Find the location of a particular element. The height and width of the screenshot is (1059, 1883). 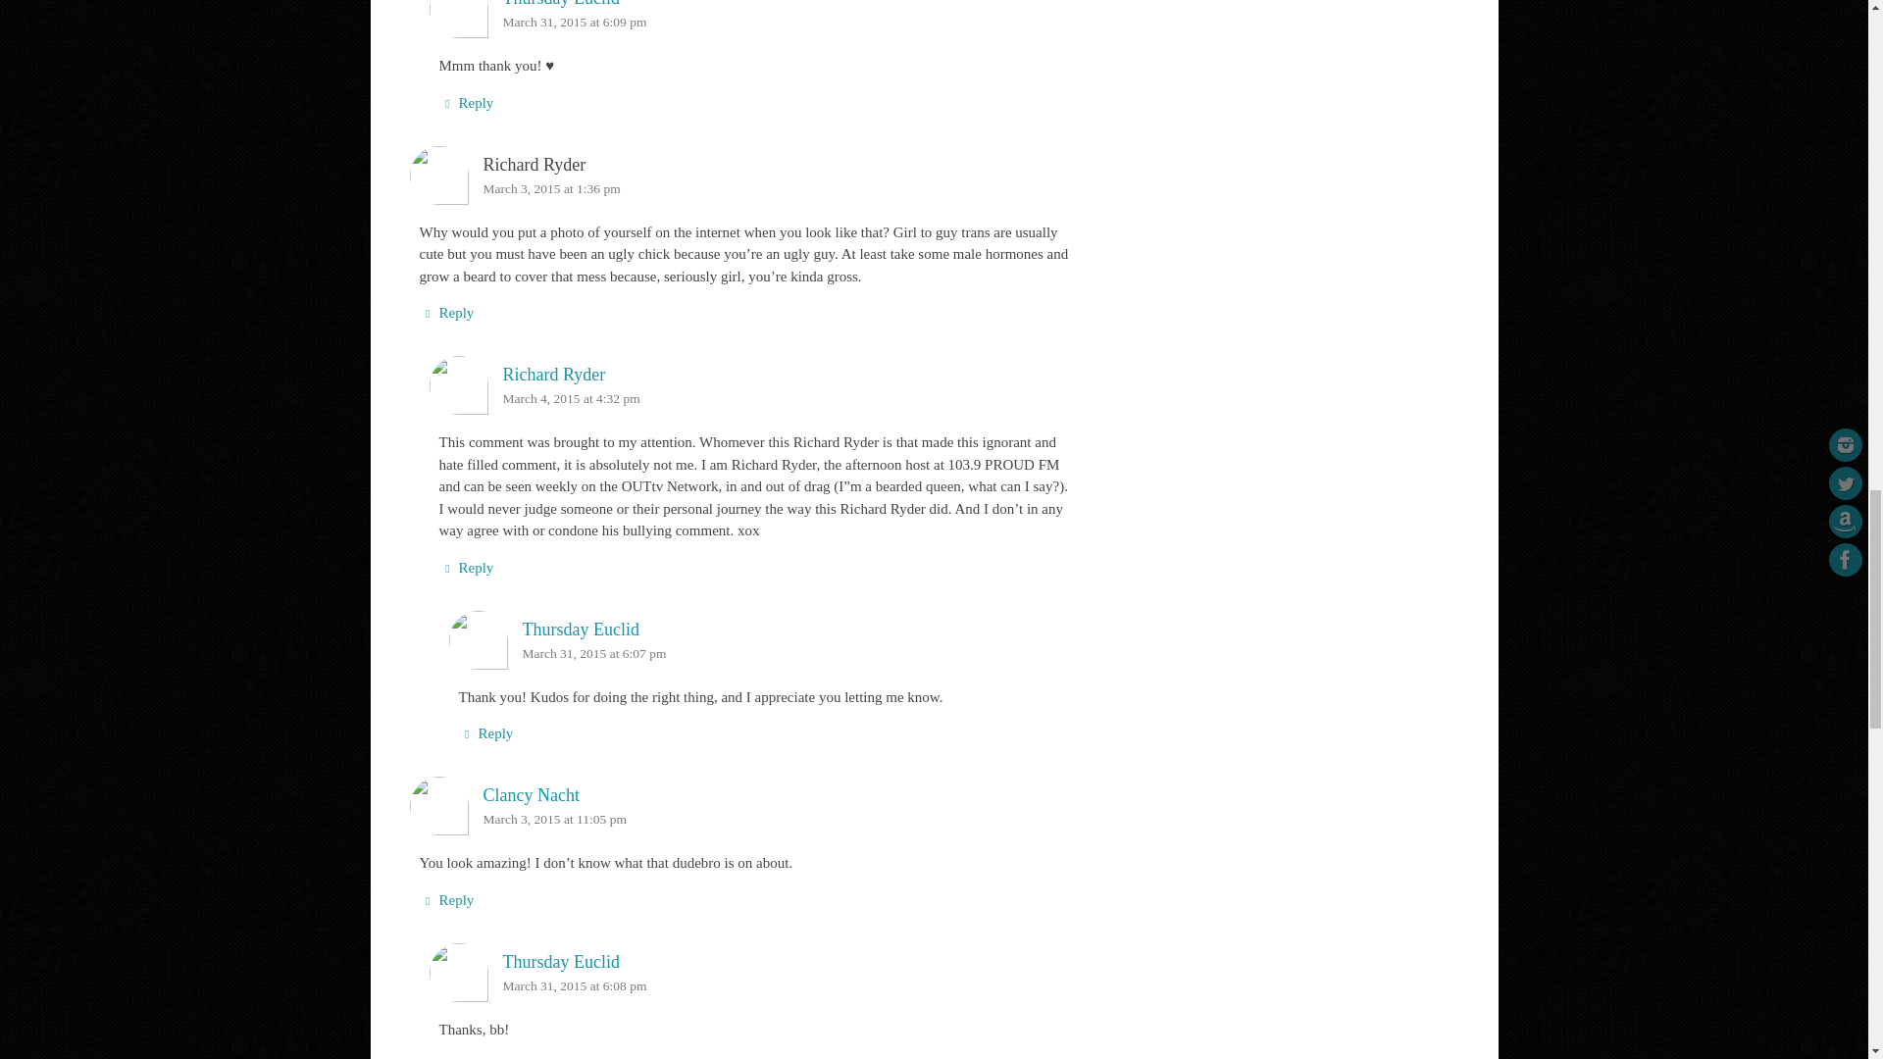

Reply is located at coordinates (466, 568).